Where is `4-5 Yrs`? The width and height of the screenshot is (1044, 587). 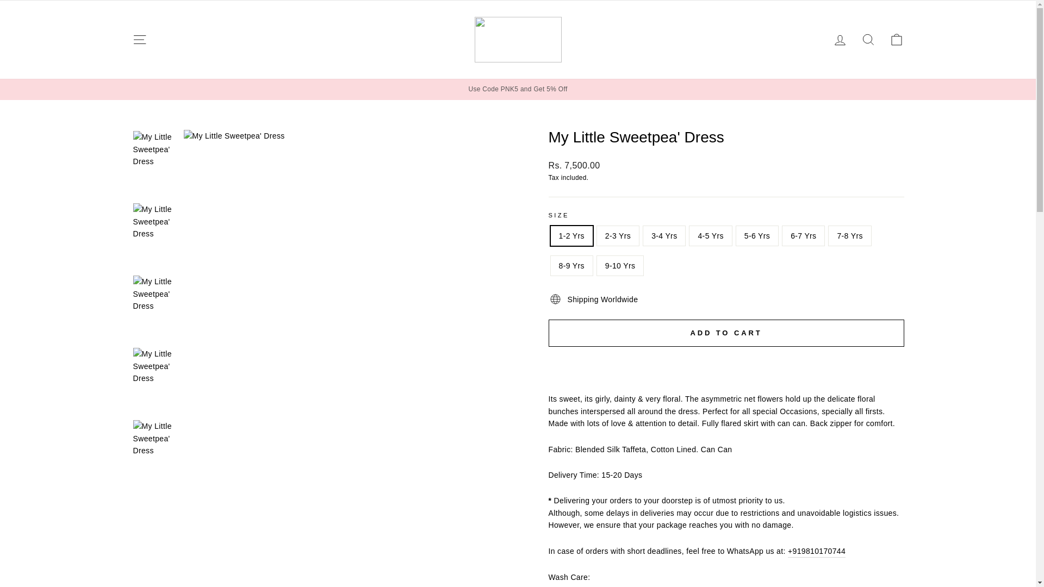 4-5 Yrs is located at coordinates (868, 40).